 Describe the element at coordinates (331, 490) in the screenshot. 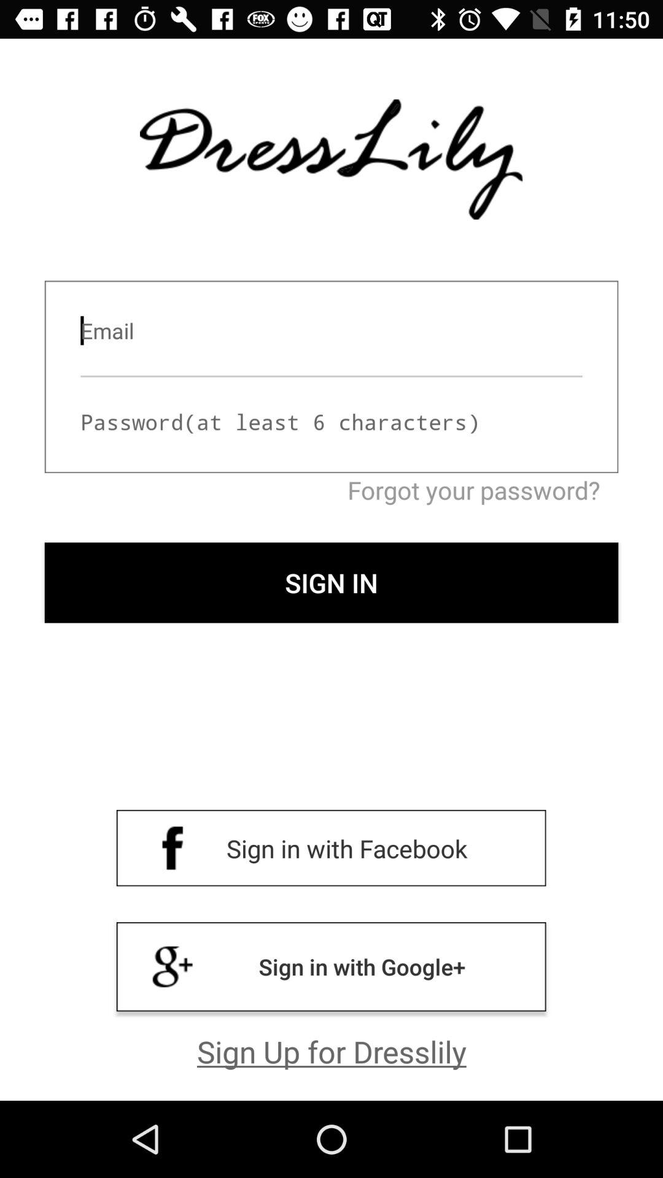

I see `select forgot your password? item` at that location.